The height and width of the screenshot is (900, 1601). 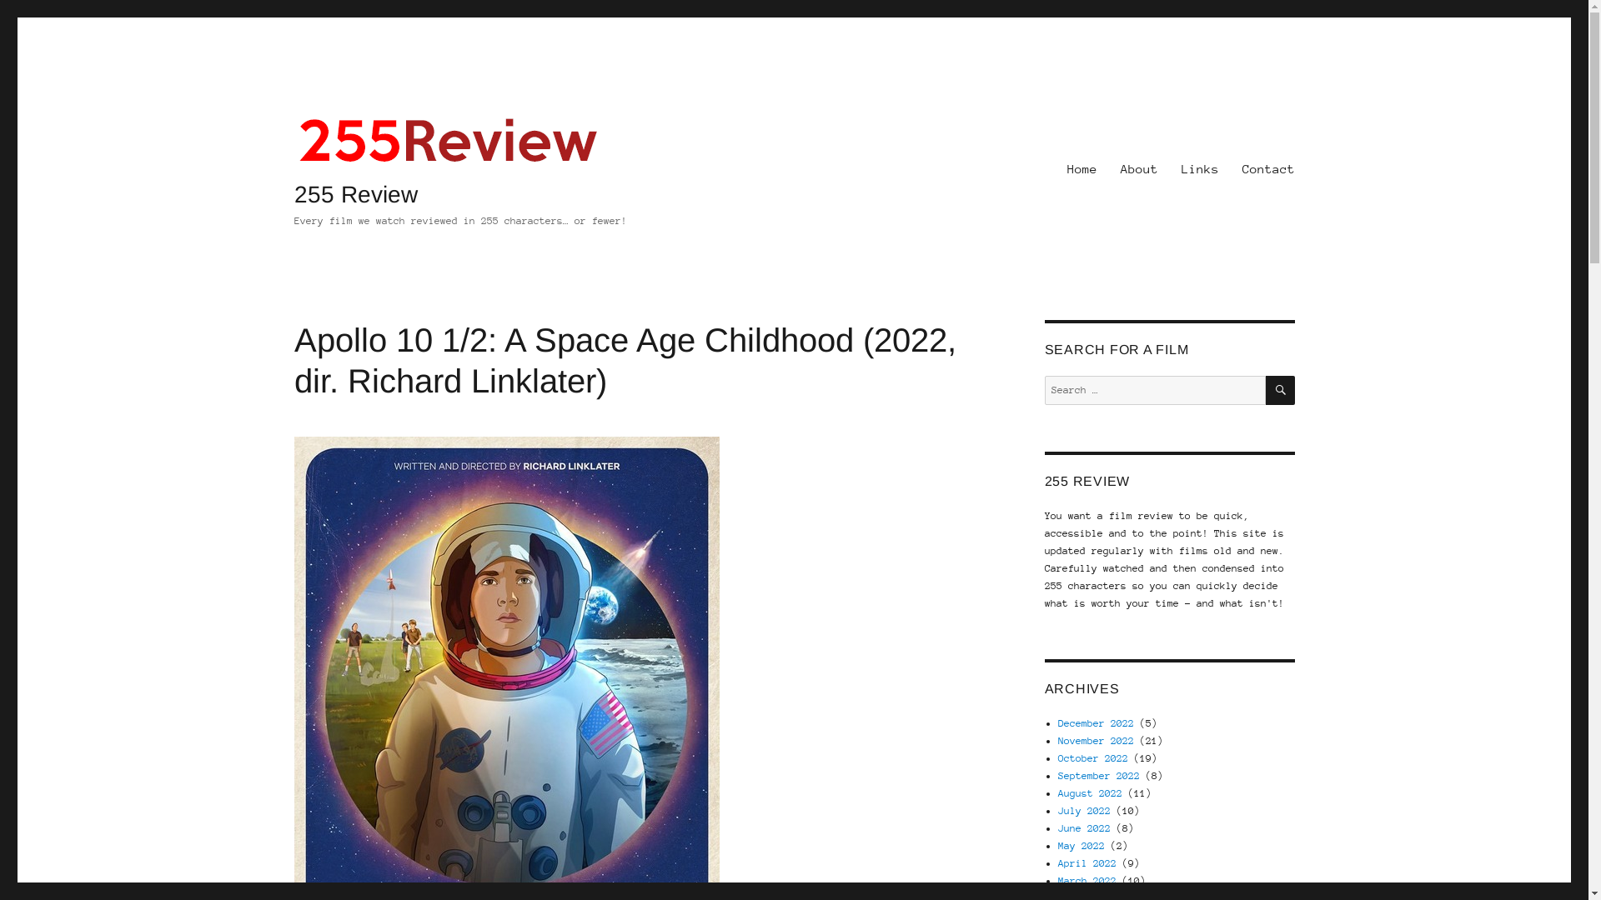 I want to click on Links, so click(x=1199, y=169).